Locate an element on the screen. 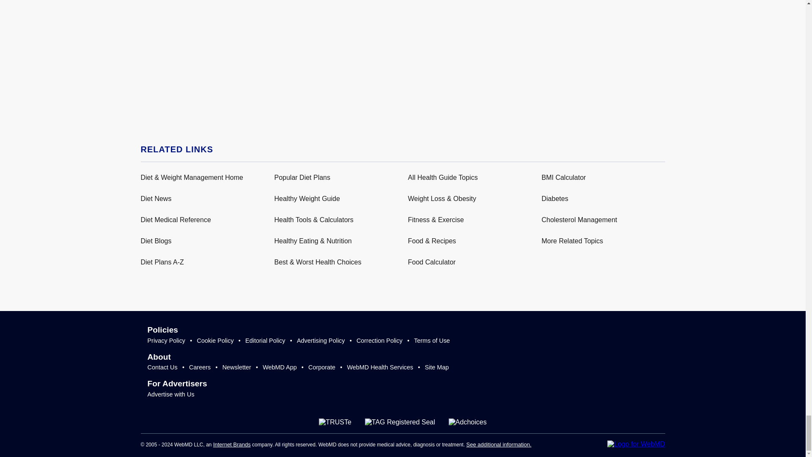  TAG Registered Seal is located at coordinates (400, 422).